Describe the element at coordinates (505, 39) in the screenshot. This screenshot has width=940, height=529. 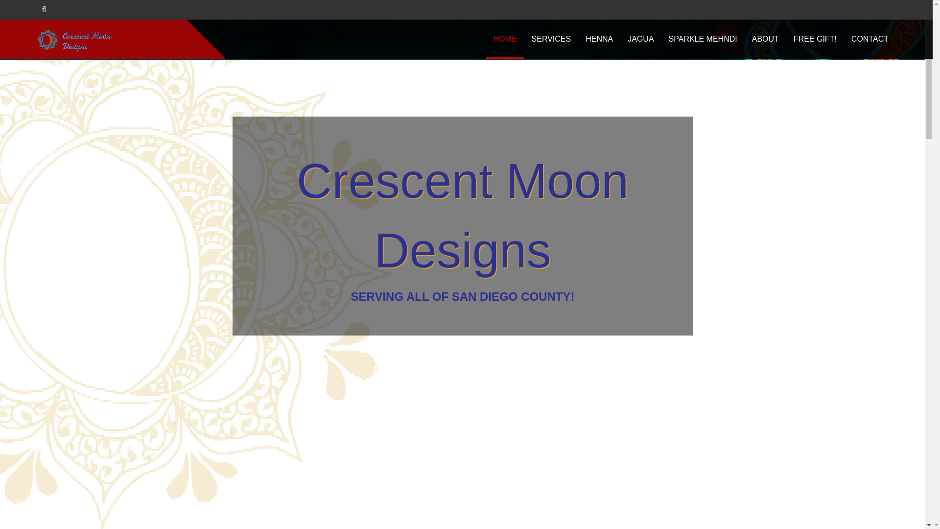
I see `HOME` at that location.